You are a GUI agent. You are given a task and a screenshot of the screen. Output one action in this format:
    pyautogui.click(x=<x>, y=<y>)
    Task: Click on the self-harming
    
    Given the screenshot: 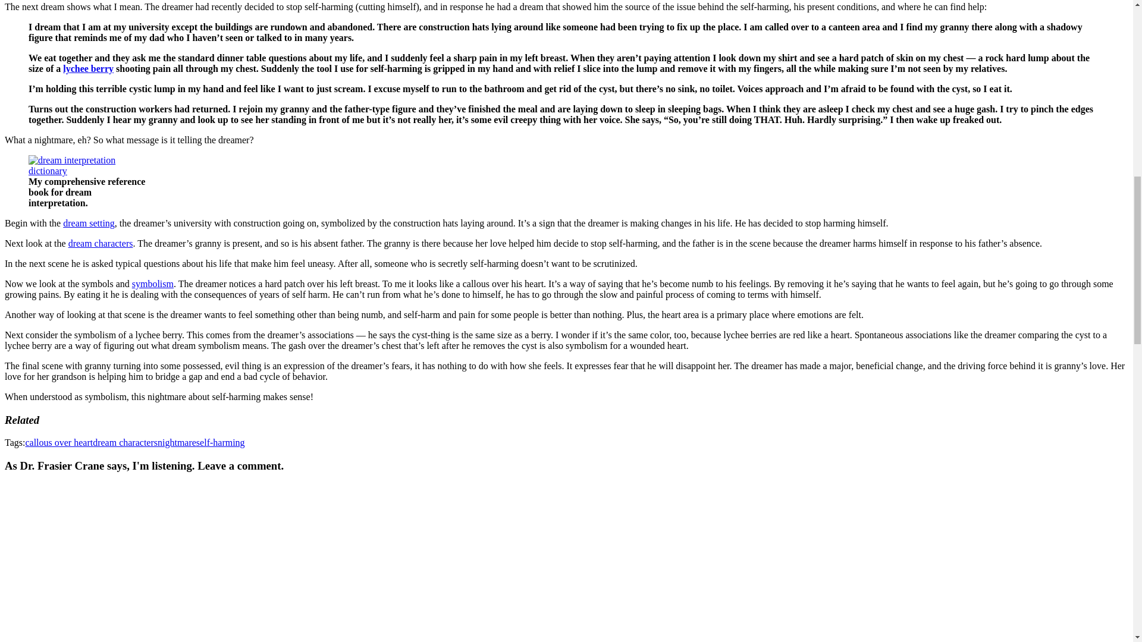 What is the action you would take?
    pyautogui.click(x=221, y=442)
    